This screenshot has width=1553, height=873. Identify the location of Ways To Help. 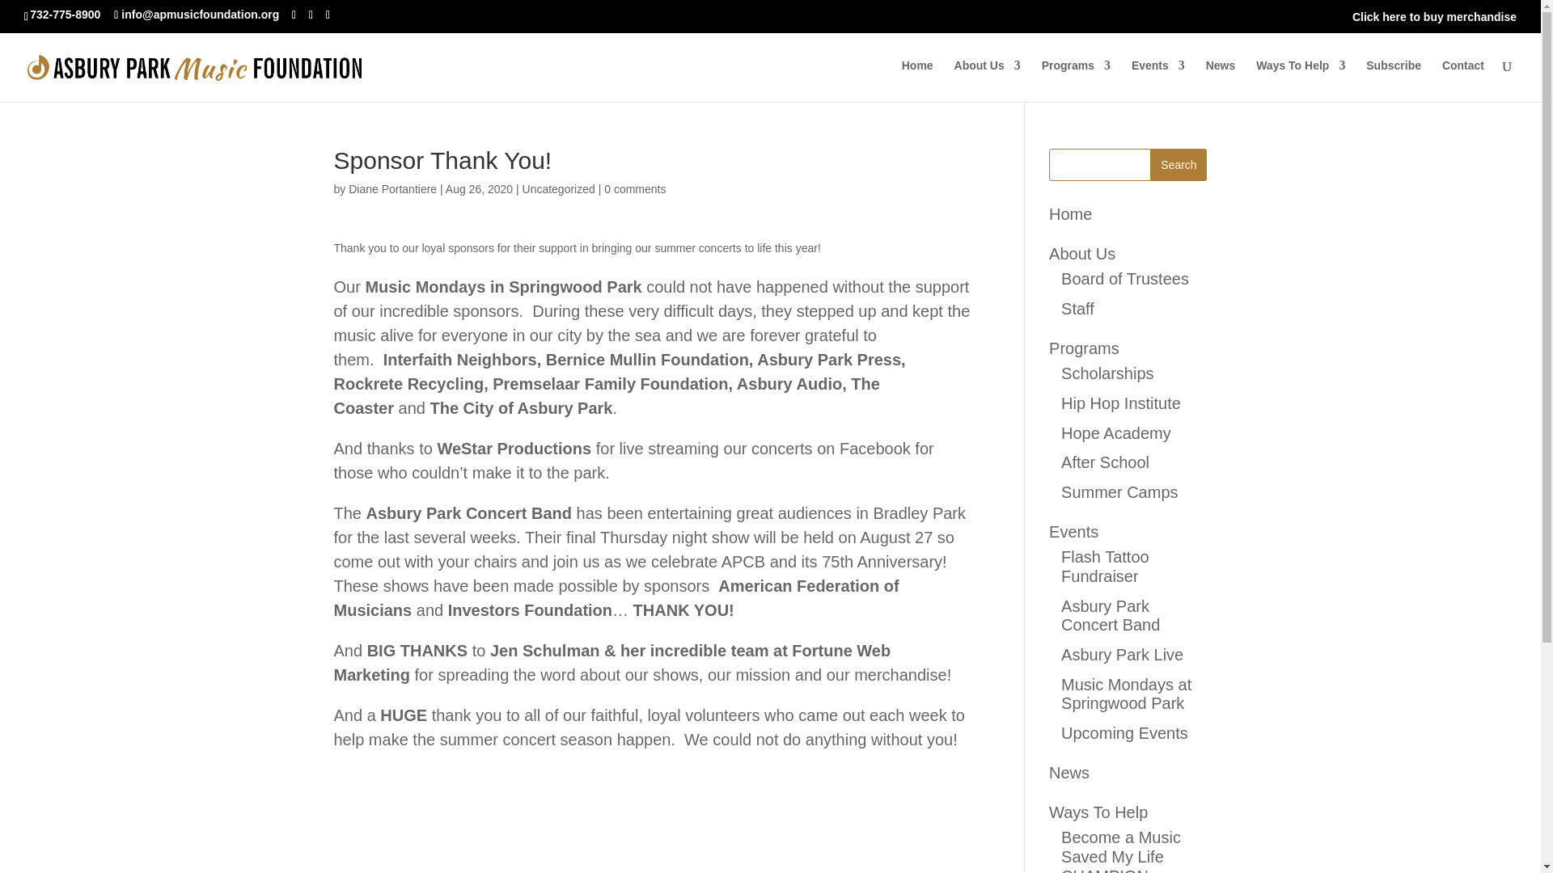
(1301, 78).